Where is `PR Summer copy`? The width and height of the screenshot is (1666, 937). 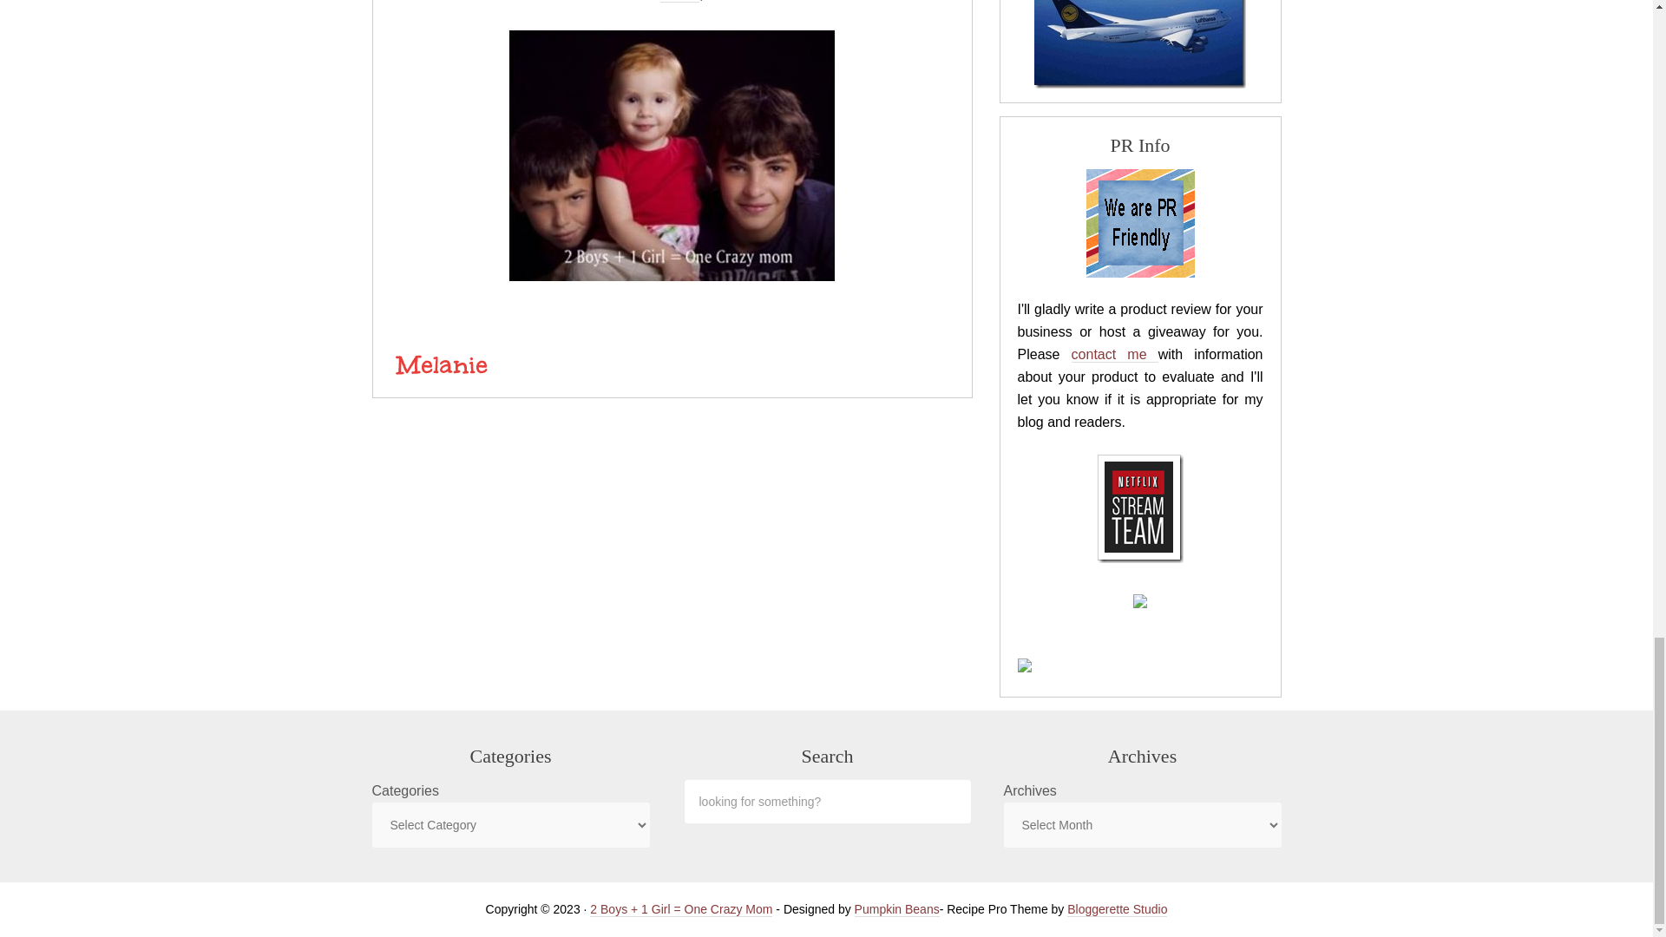
PR Summer copy is located at coordinates (1140, 223).